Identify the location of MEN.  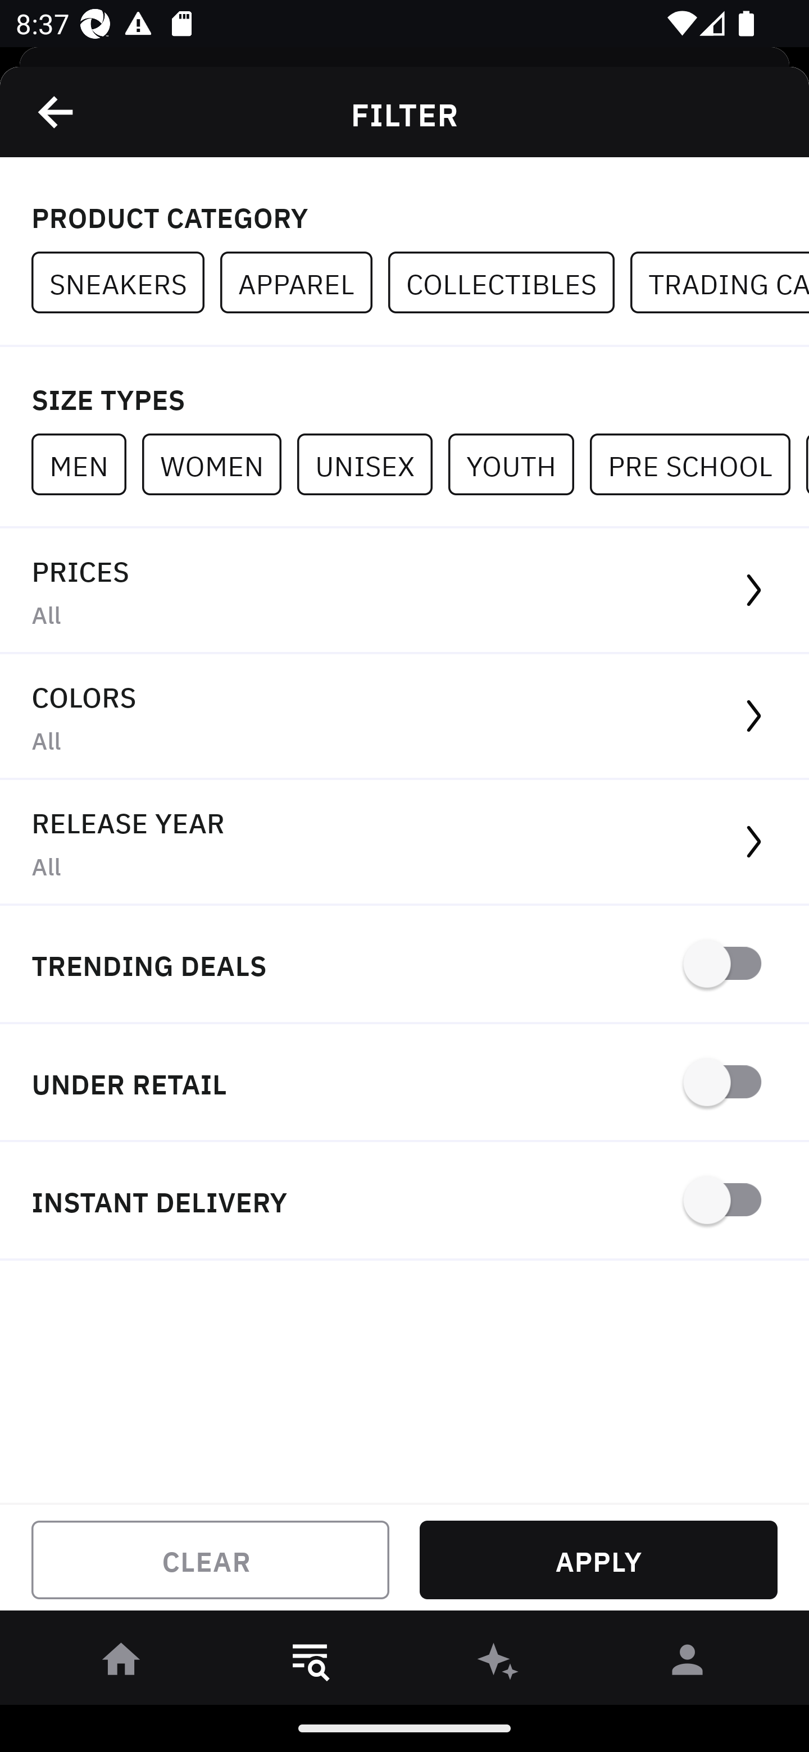
(87, 464).